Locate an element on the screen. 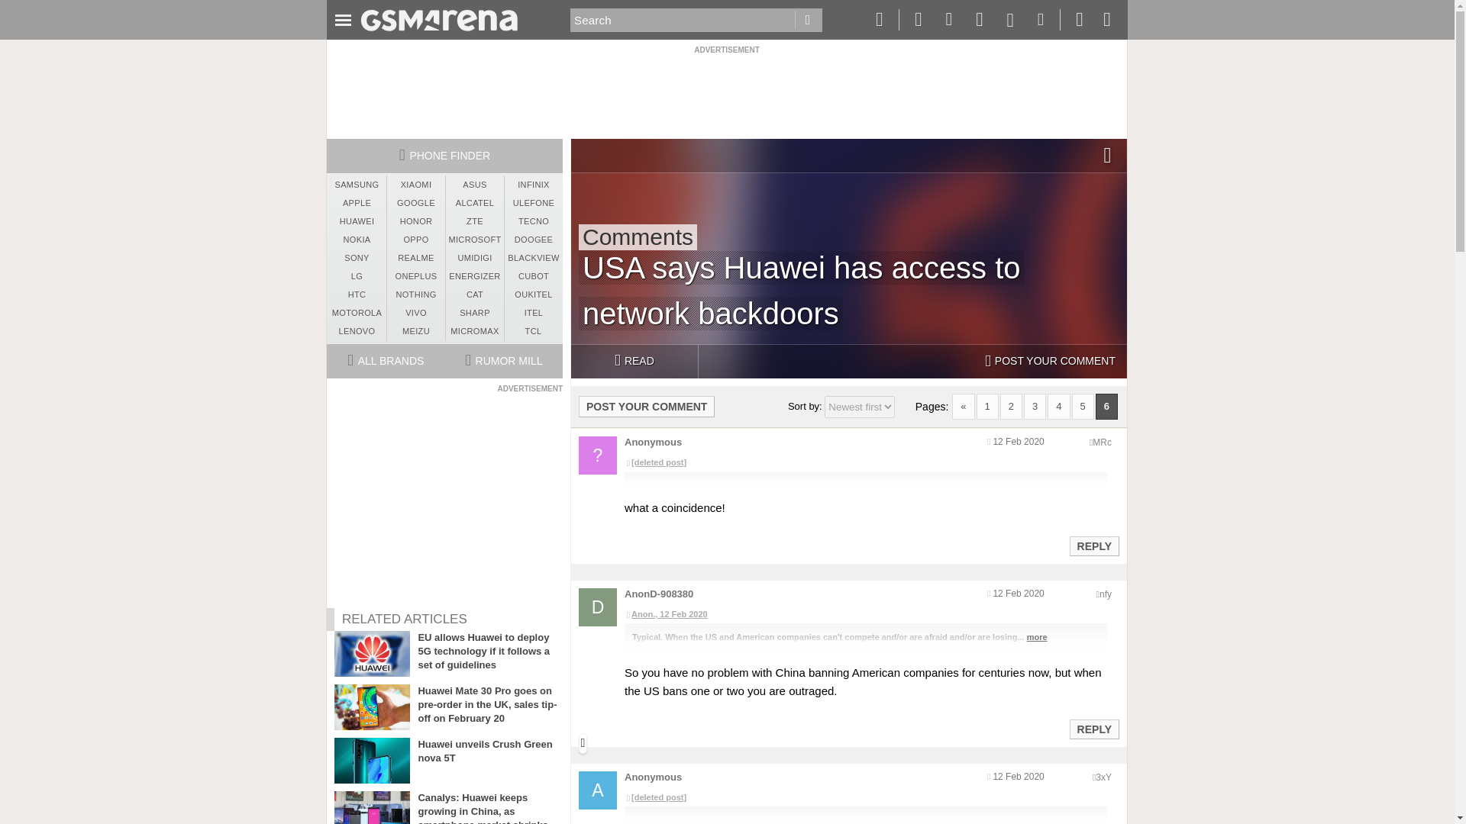 Image resolution: width=1466 pixels, height=824 pixels. 4 is located at coordinates (1058, 406).